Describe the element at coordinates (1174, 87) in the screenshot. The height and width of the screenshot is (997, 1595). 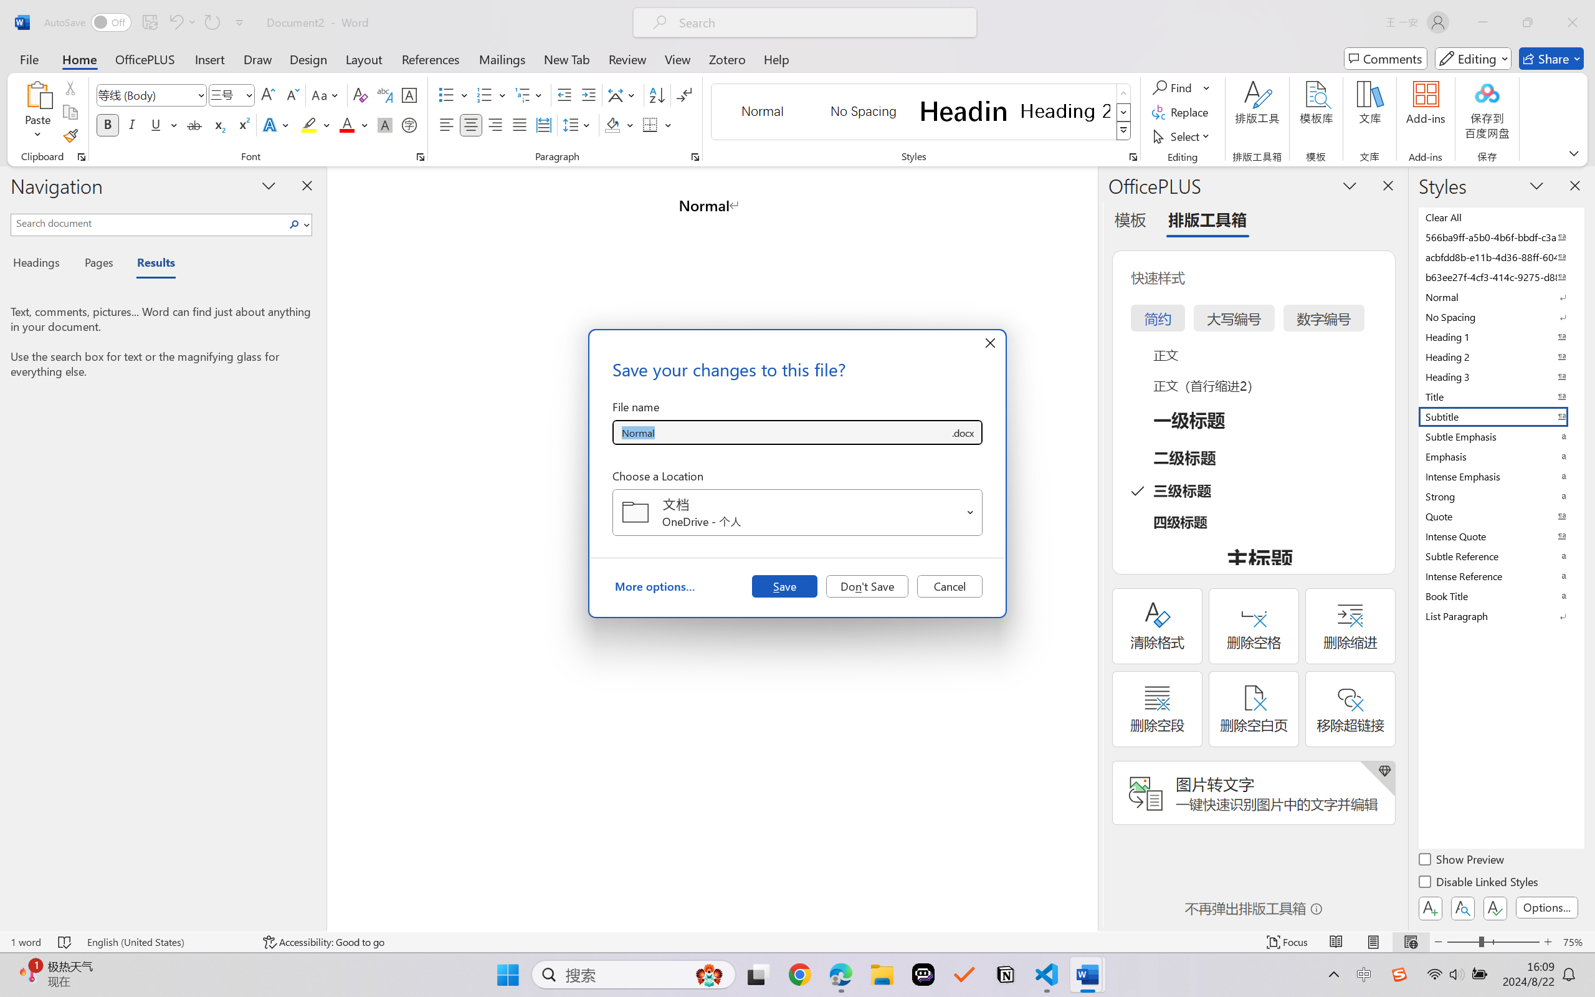
I see `Find` at that location.